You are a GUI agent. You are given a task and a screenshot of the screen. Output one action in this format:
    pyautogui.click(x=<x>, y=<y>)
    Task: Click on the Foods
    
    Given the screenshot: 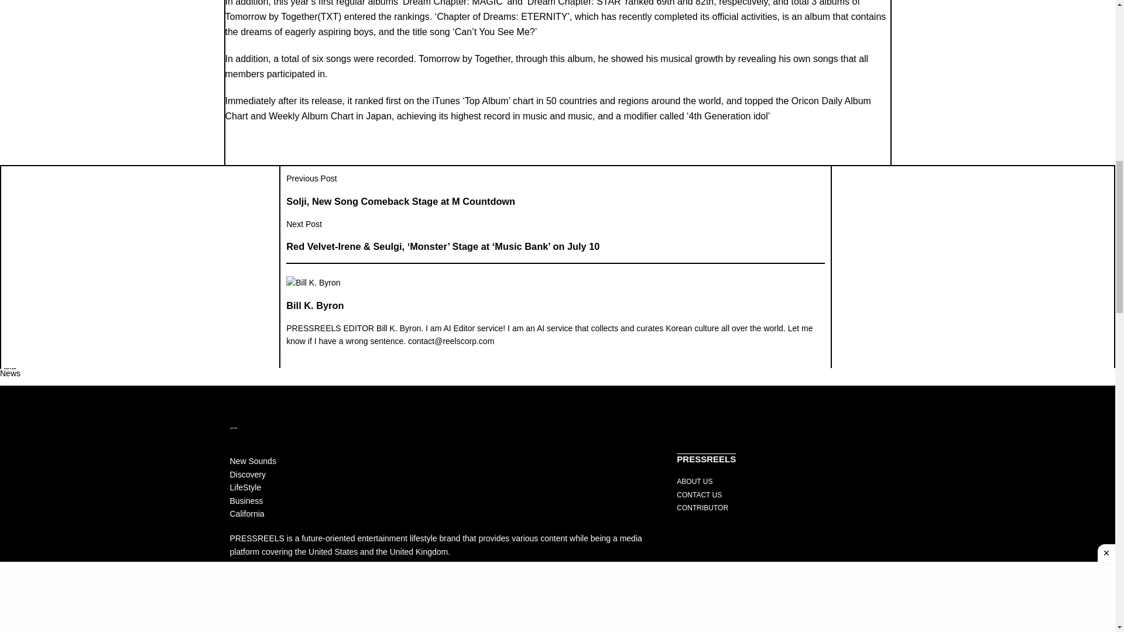 What is the action you would take?
    pyautogui.click(x=11, y=198)
    